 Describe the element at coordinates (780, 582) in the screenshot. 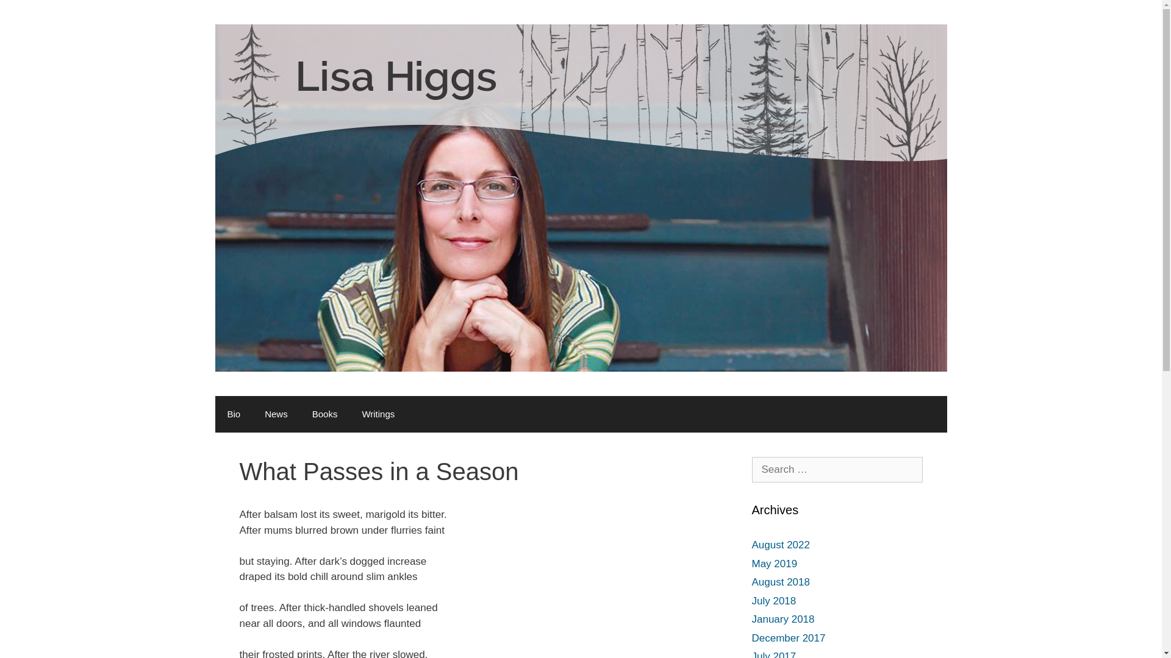

I see `August 2018` at that location.